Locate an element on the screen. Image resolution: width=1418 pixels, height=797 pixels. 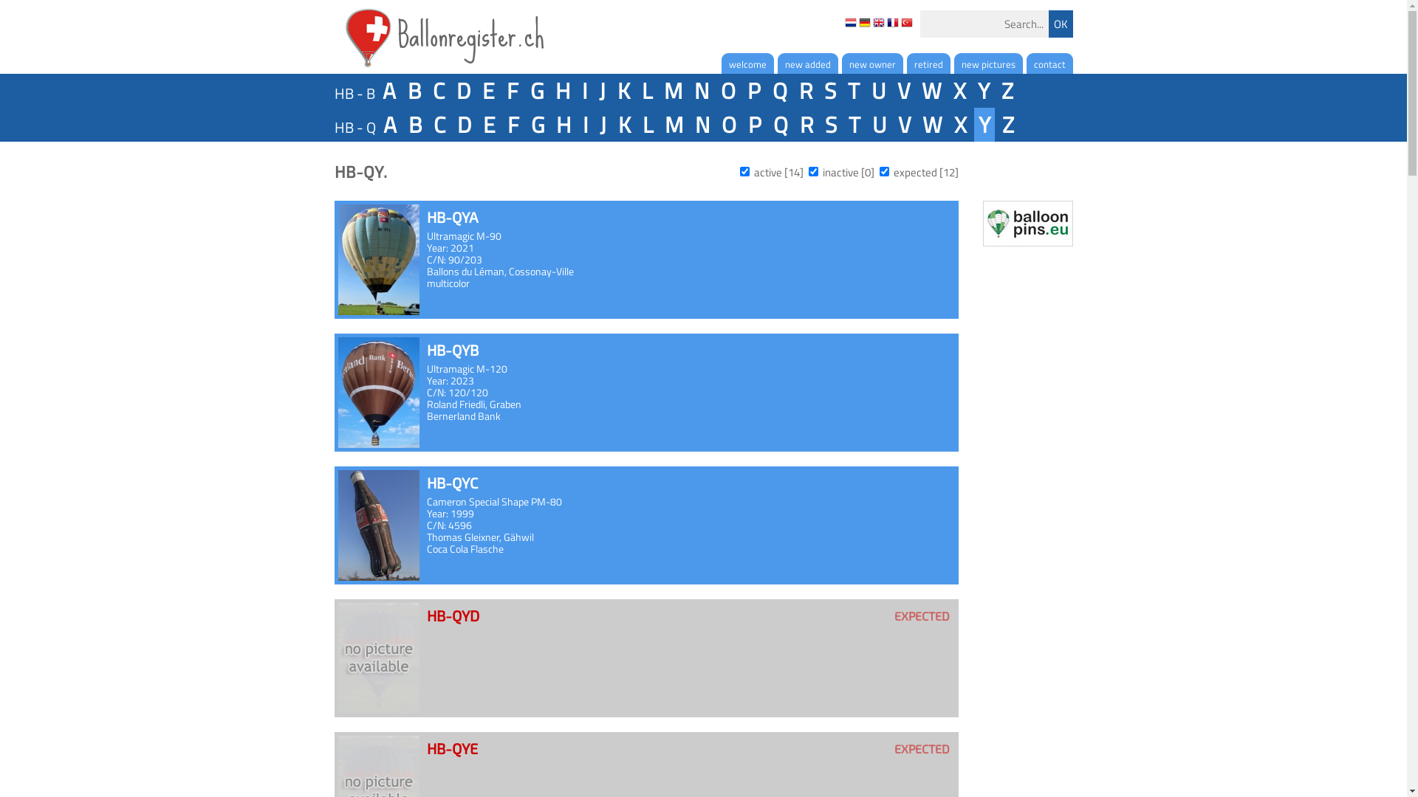
X is located at coordinates (960, 125).